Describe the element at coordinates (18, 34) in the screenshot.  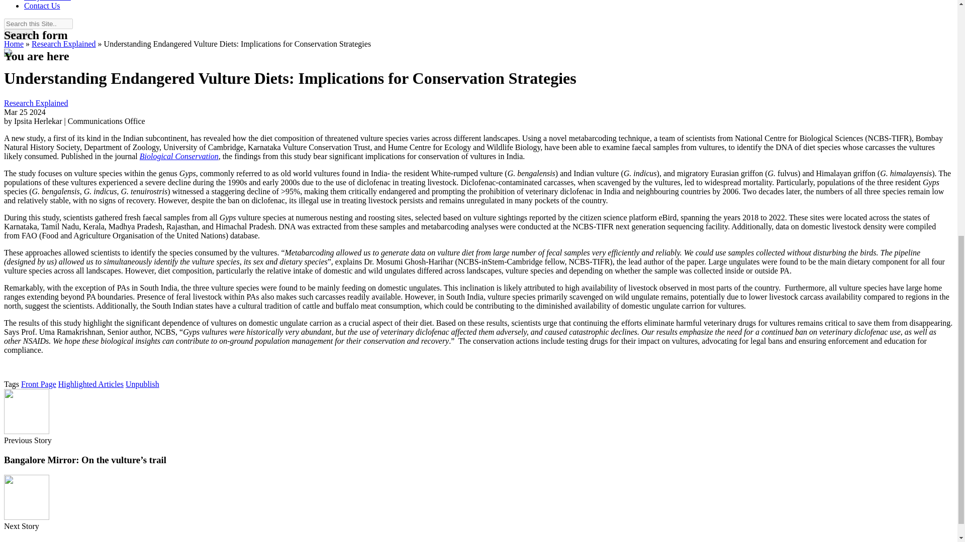
I see `Search` at that location.